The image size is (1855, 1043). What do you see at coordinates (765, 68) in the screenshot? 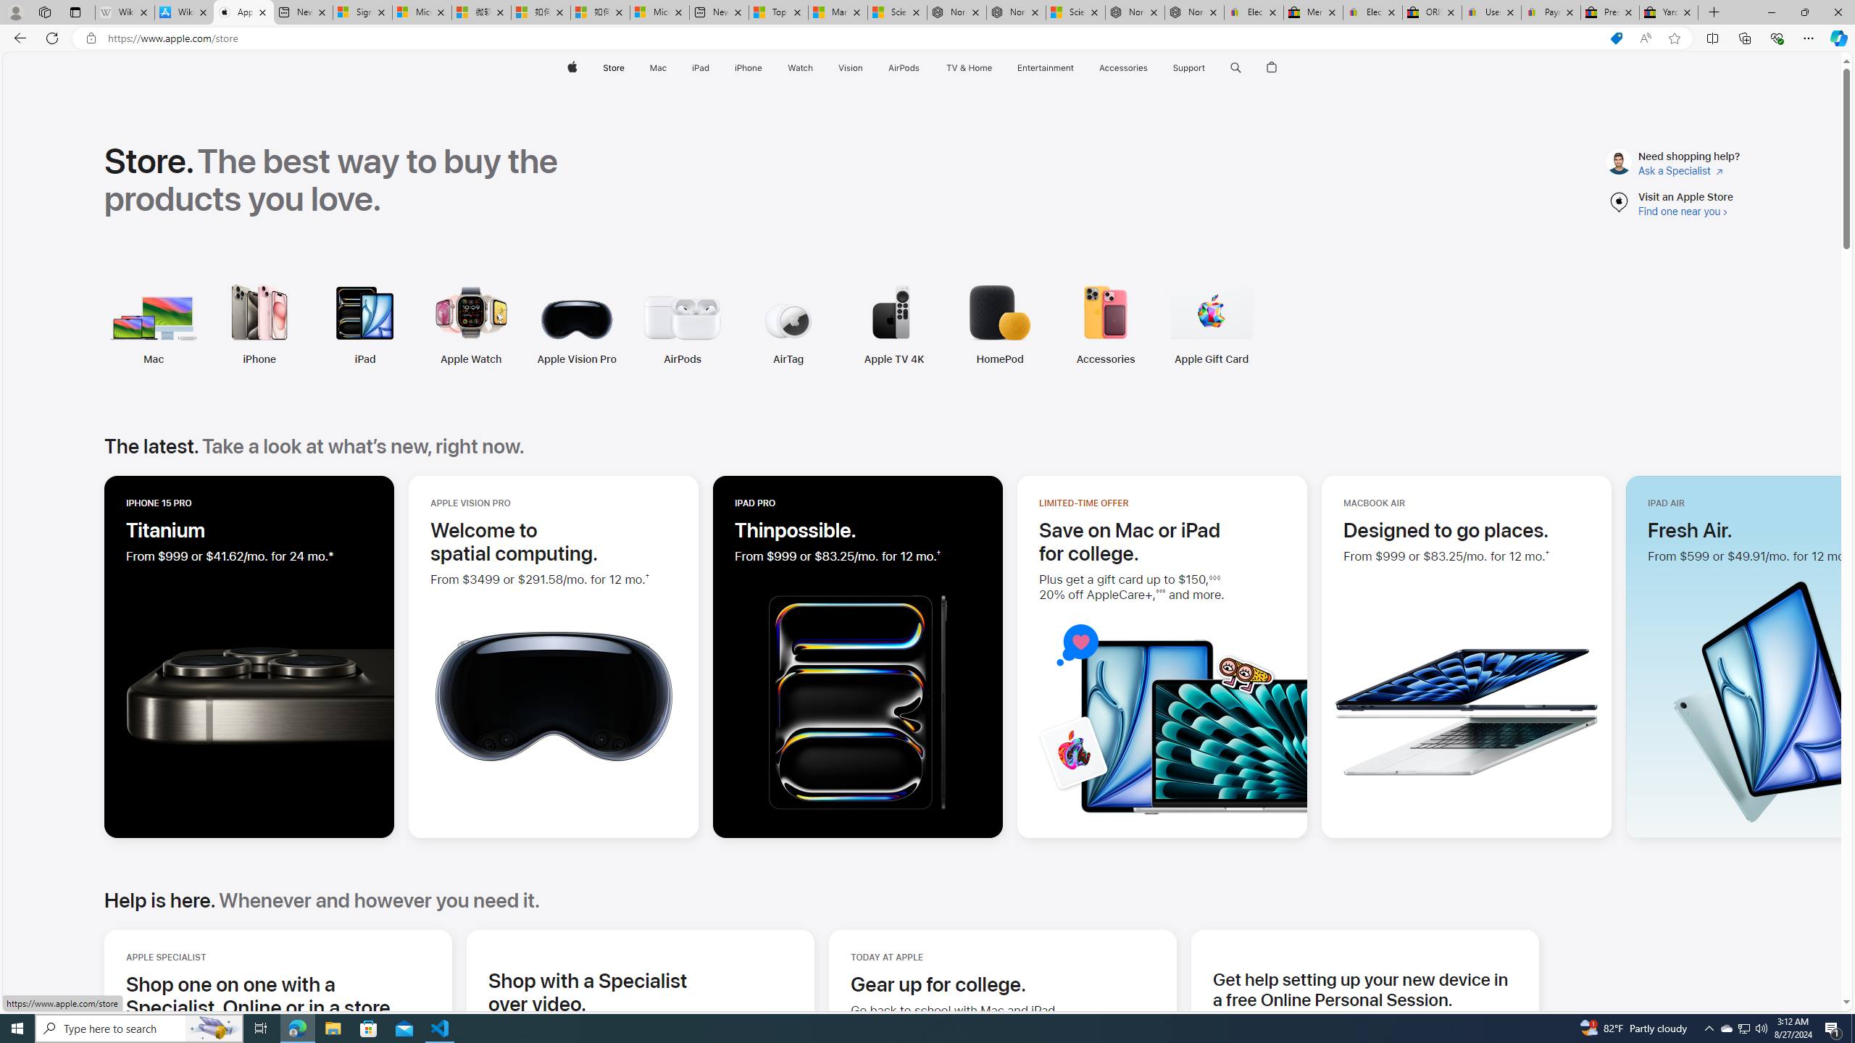
I see `iPhone menu` at bounding box center [765, 68].